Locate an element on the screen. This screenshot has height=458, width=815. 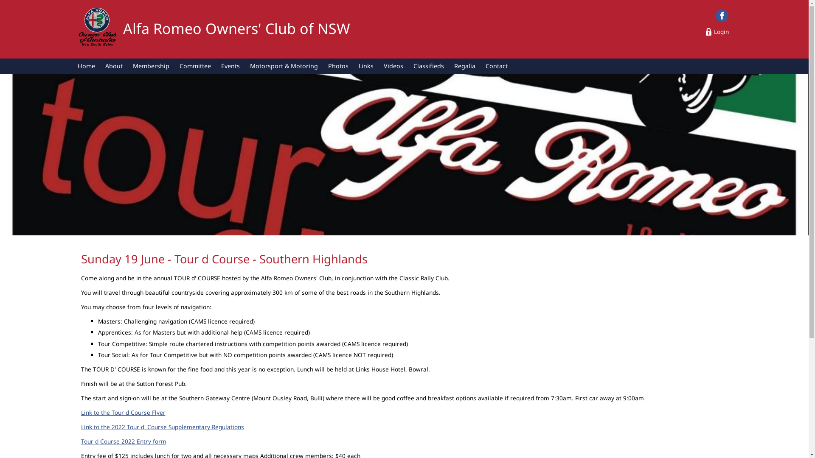
Tour d Course 2022 Entry form is located at coordinates (123, 441).